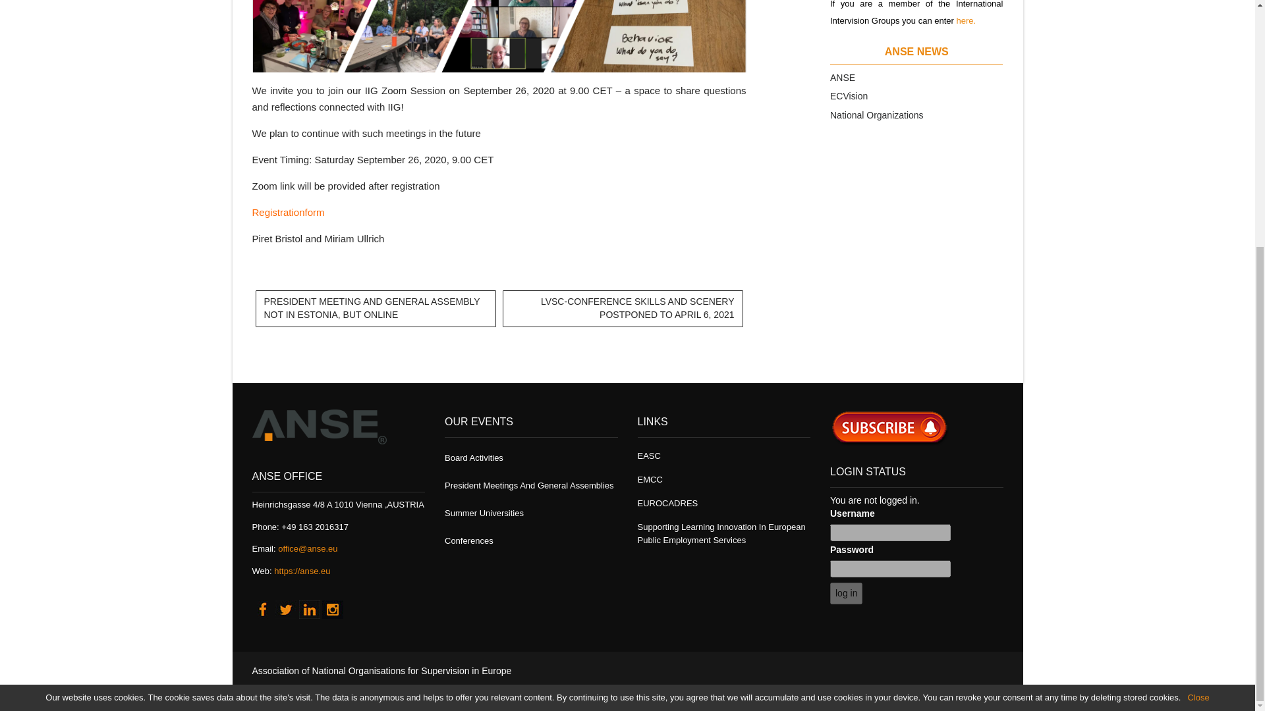 This screenshot has height=711, width=1265. I want to click on EASC, so click(648, 456).